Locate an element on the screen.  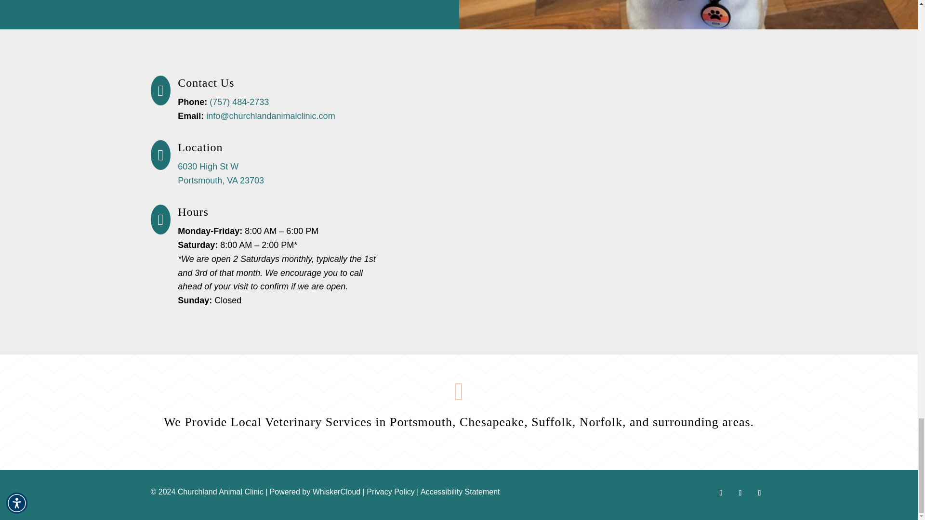
Follow on Youtube is located at coordinates (740, 493).